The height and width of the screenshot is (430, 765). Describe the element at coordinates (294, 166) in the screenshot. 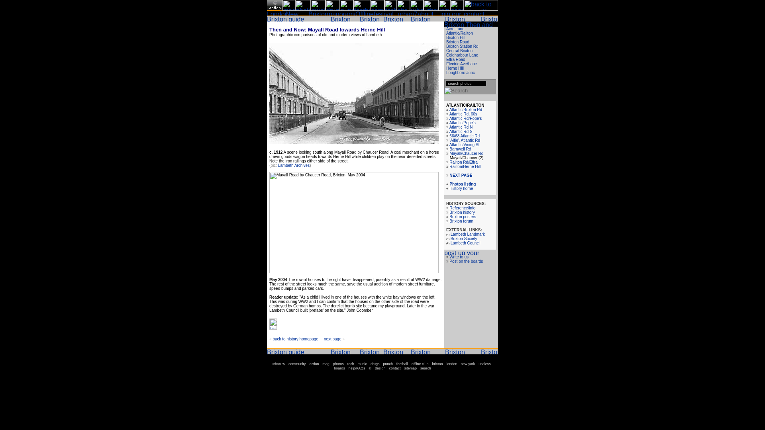

I see `Lambeth Archives` at that location.